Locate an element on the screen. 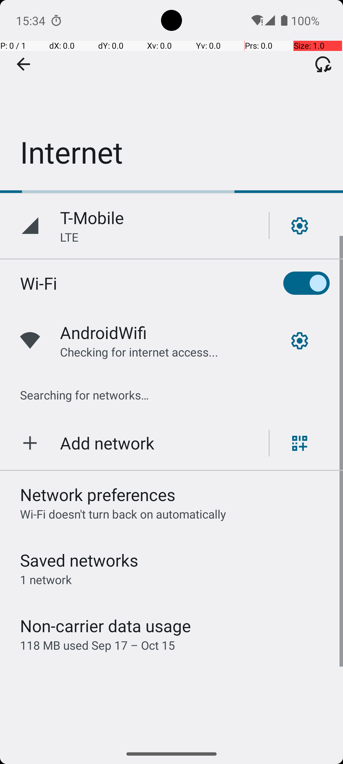  Wi-Fi is located at coordinates (39, 283).